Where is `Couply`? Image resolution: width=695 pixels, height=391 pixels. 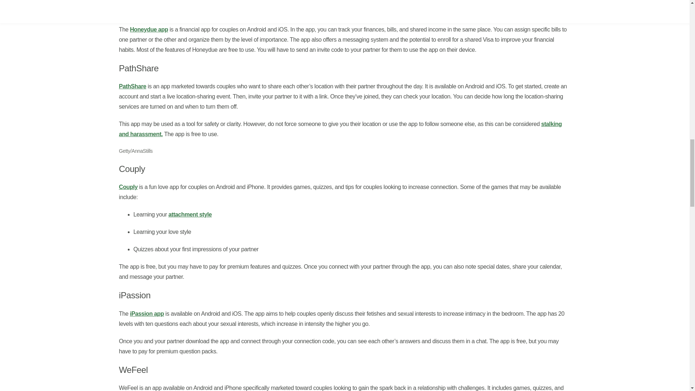 Couply is located at coordinates (128, 187).